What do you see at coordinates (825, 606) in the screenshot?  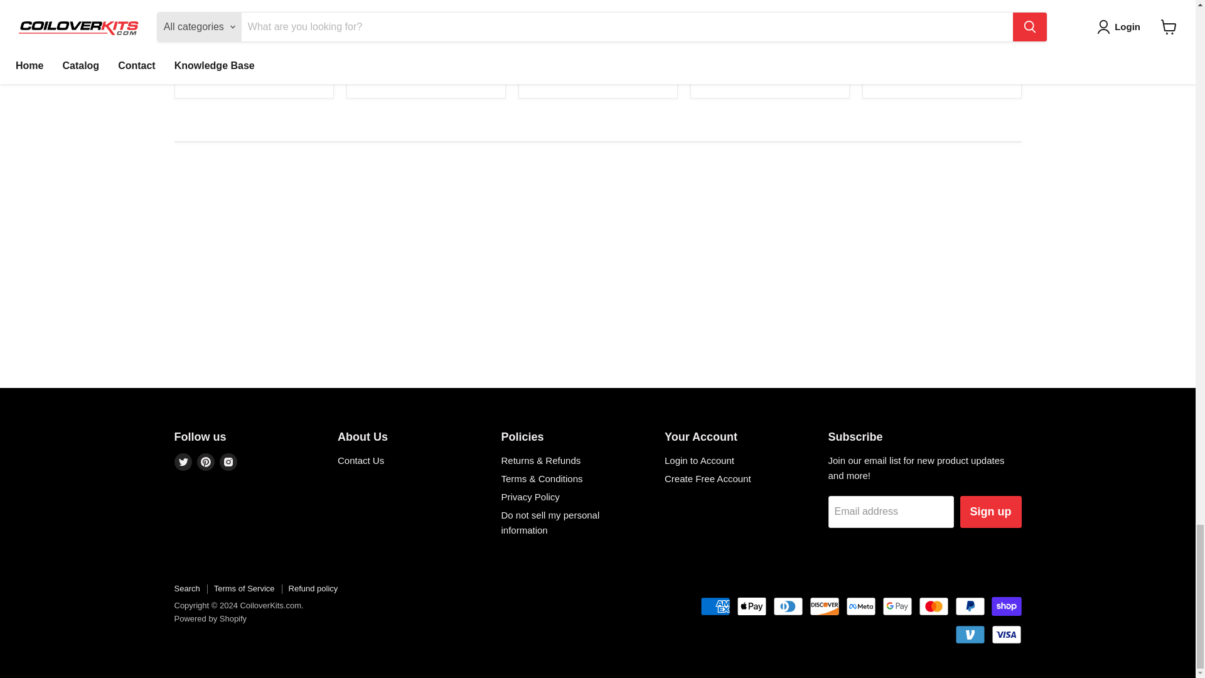 I see `Discover` at bounding box center [825, 606].